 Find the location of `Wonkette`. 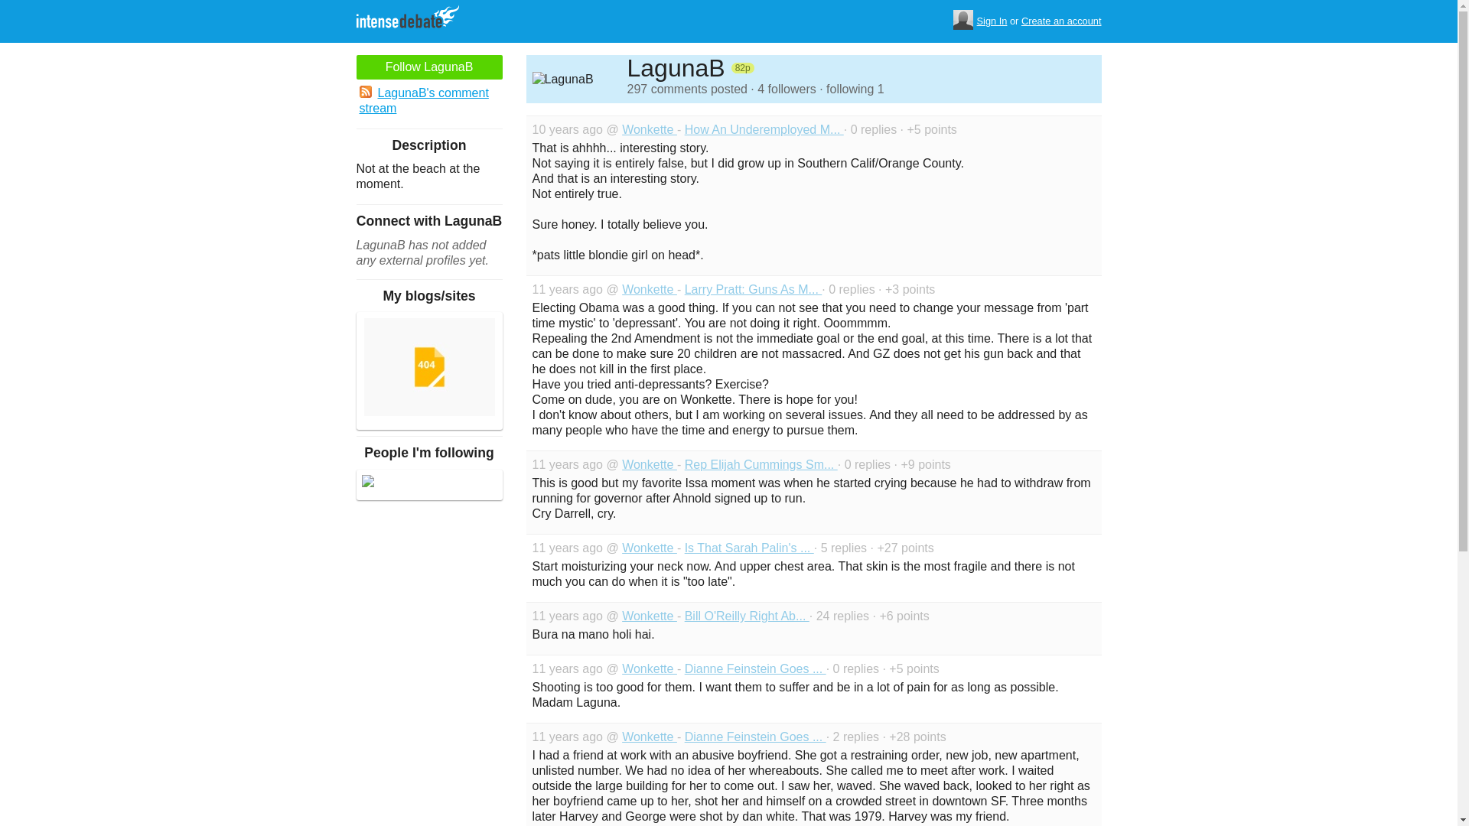

Wonkette is located at coordinates (649, 737).